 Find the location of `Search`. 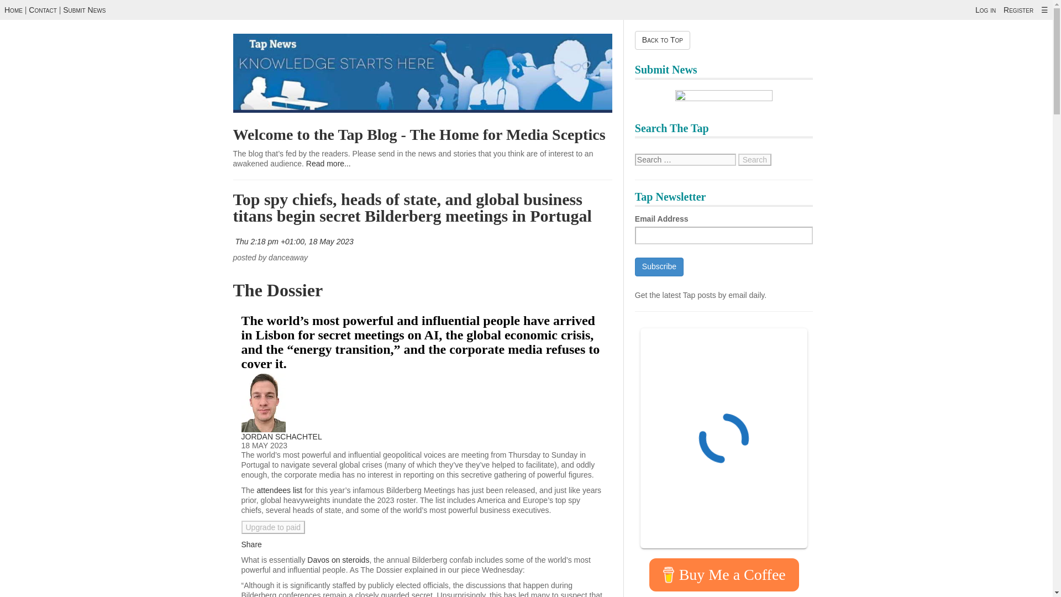

Search is located at coordinates (755, 159).